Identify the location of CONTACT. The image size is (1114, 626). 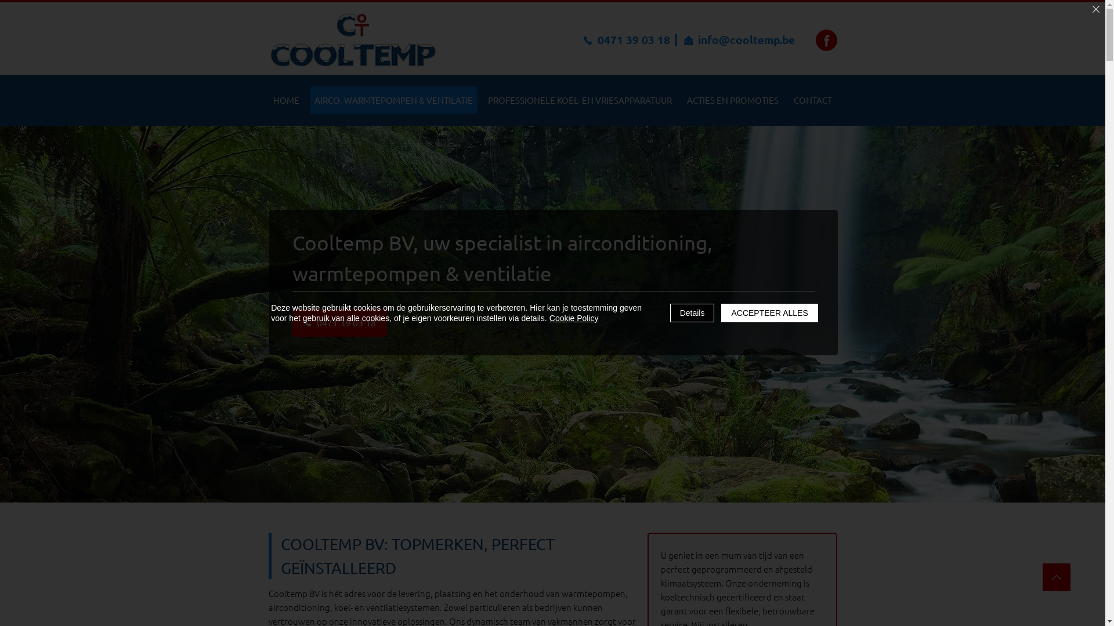
(813, 100).